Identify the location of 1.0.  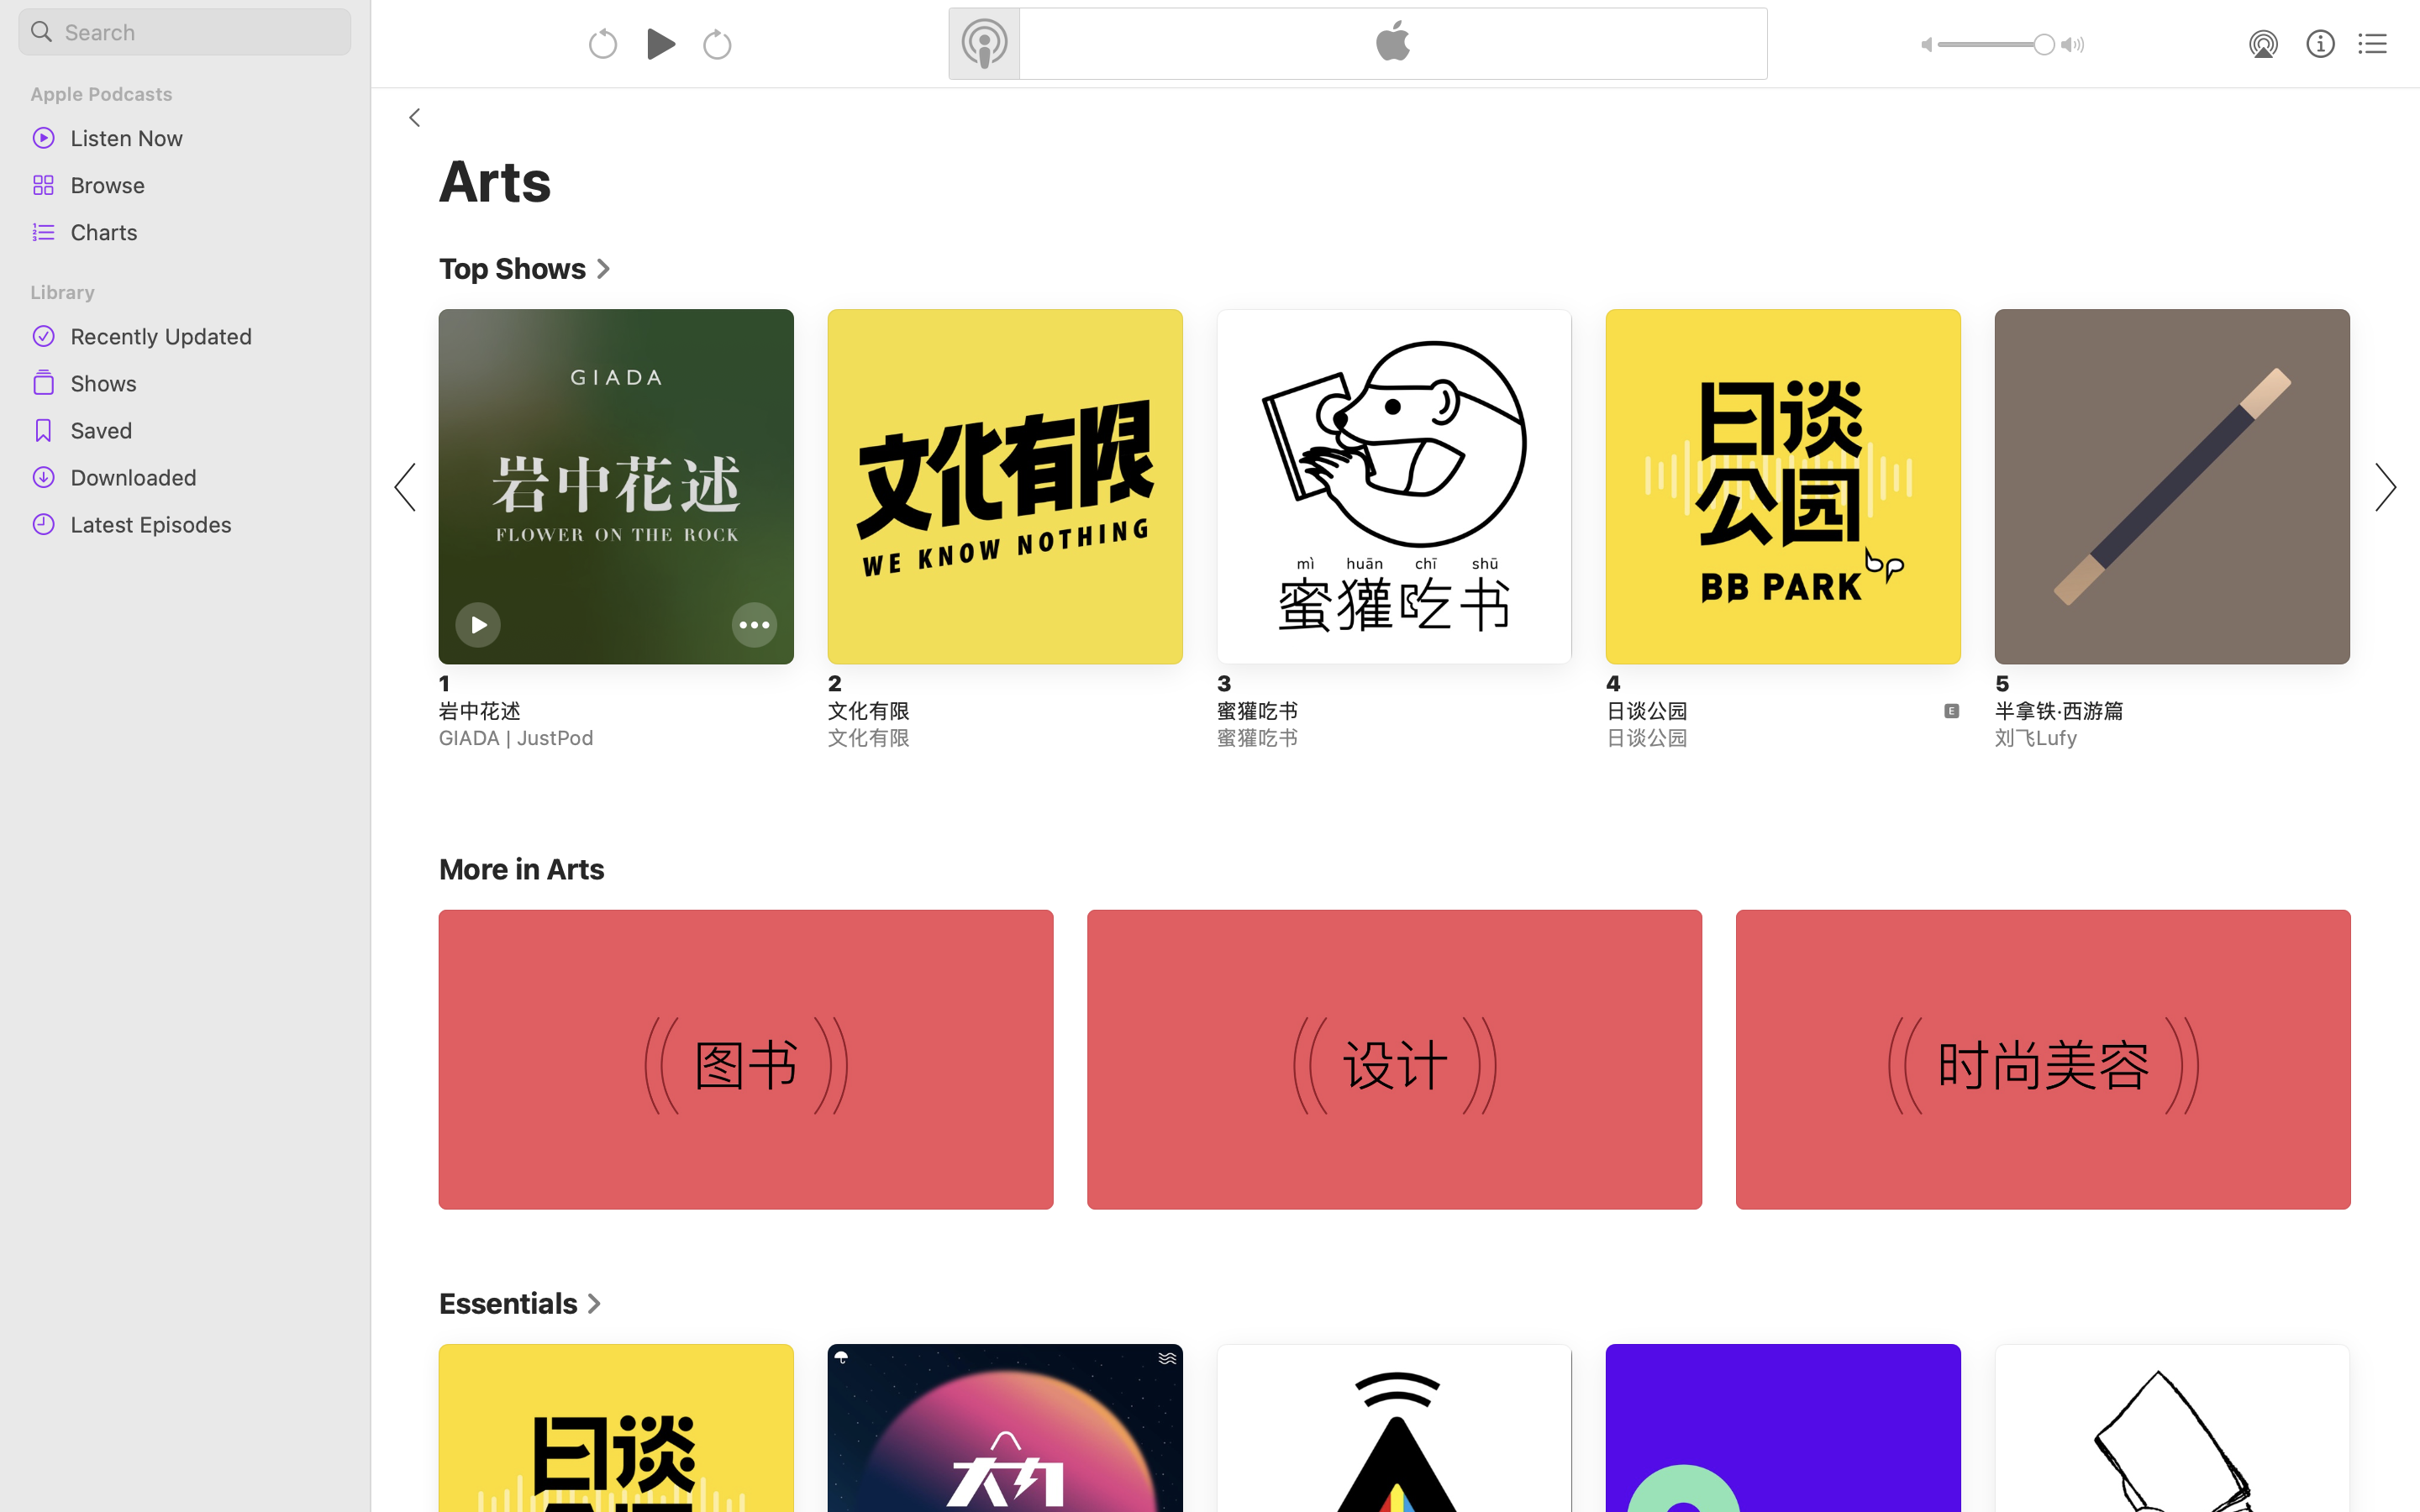
(1996, 45).